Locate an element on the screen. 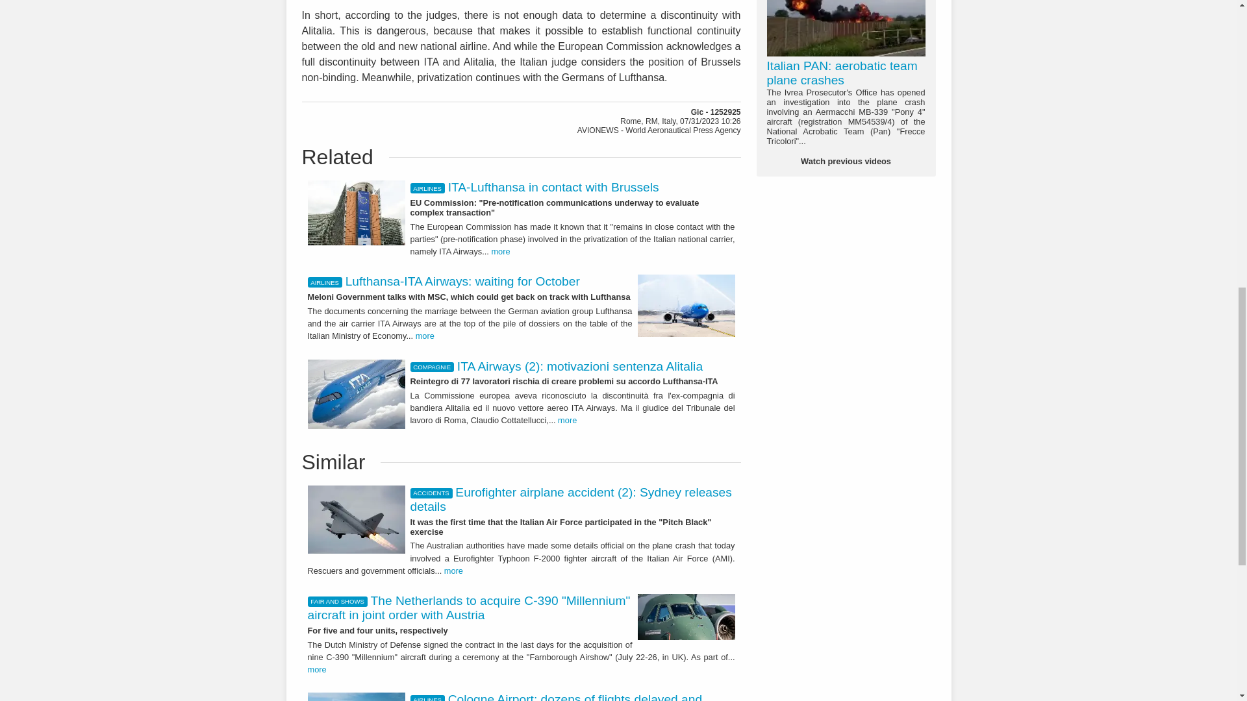 Image resolution: width=1247 pixels, height=701 pixels. European Commission building is located at coordinates (357, 213).